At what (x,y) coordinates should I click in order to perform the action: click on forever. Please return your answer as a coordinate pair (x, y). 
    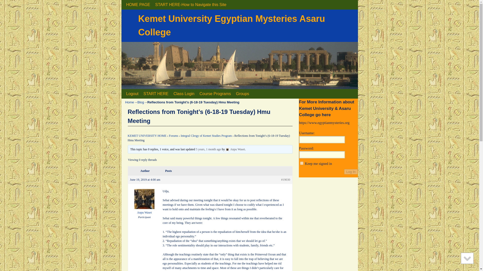
    Looking at the image, I should click on (301, 163).